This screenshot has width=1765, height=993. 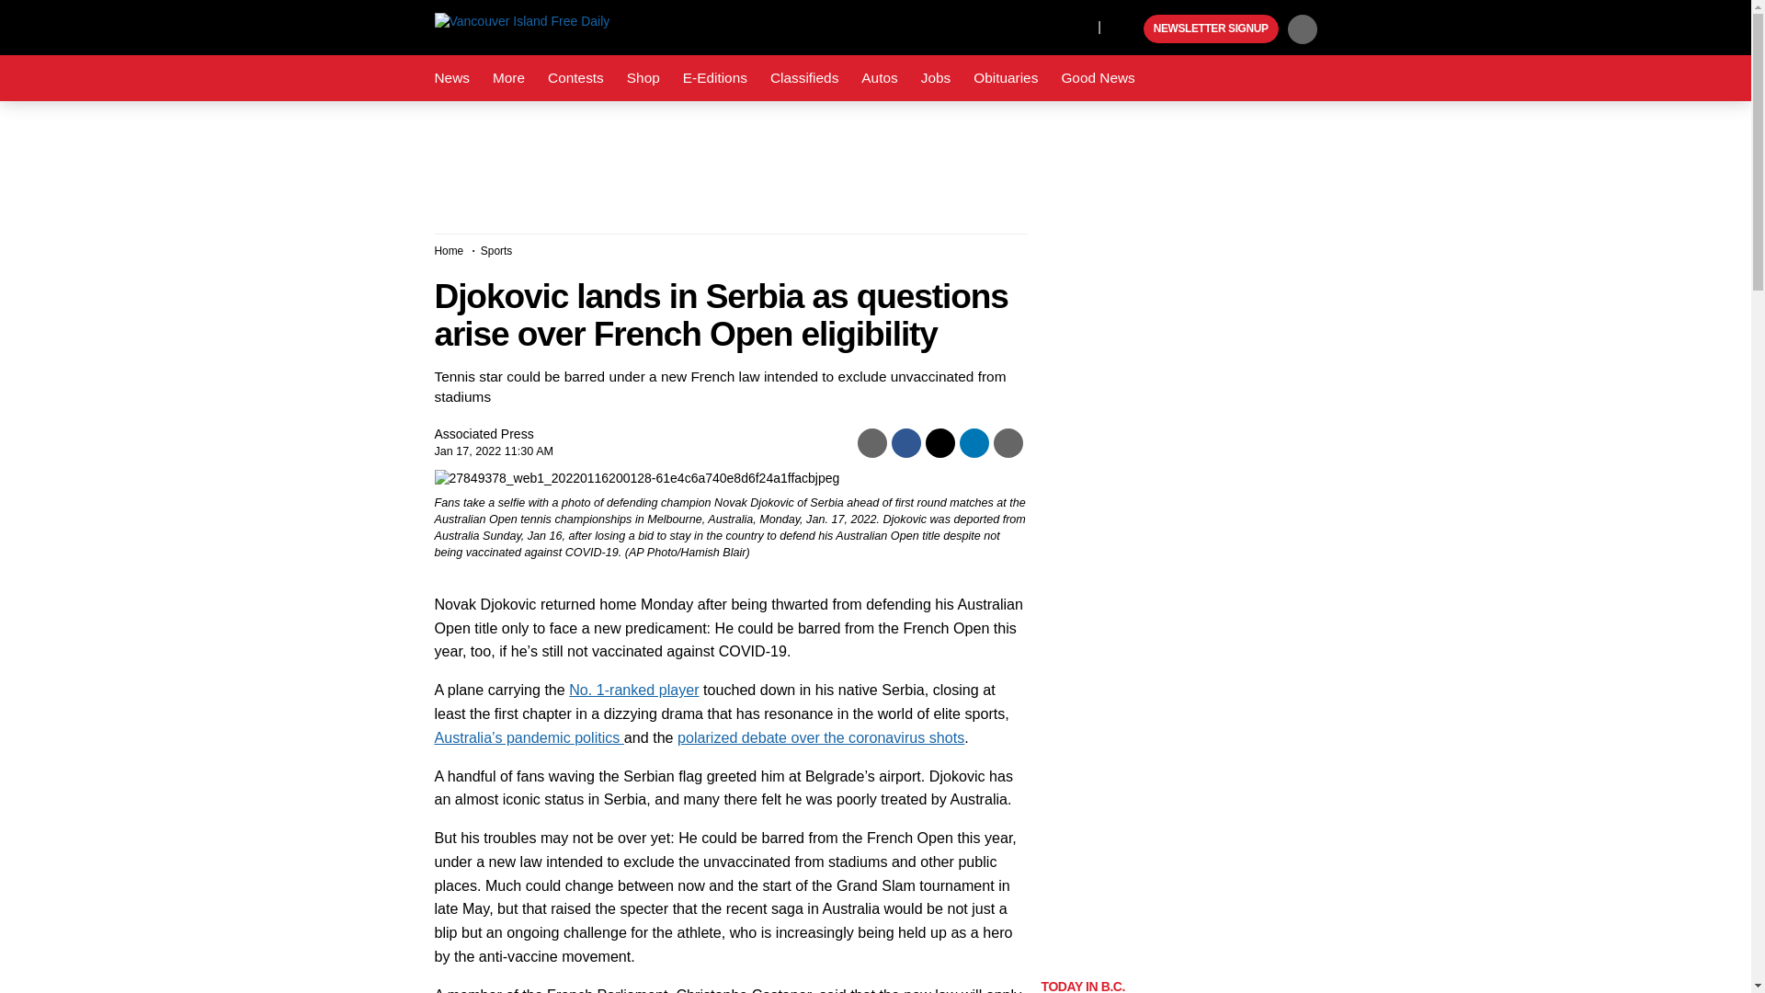 I want to click on Black Press Media, so click(x=1127, y=29).